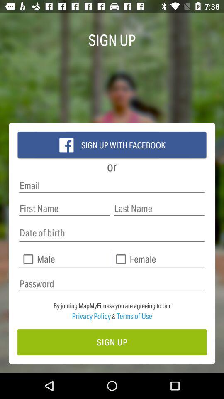 The height and width of the screenshot is (399, 224). I want to click on last name, so click(159, 209).